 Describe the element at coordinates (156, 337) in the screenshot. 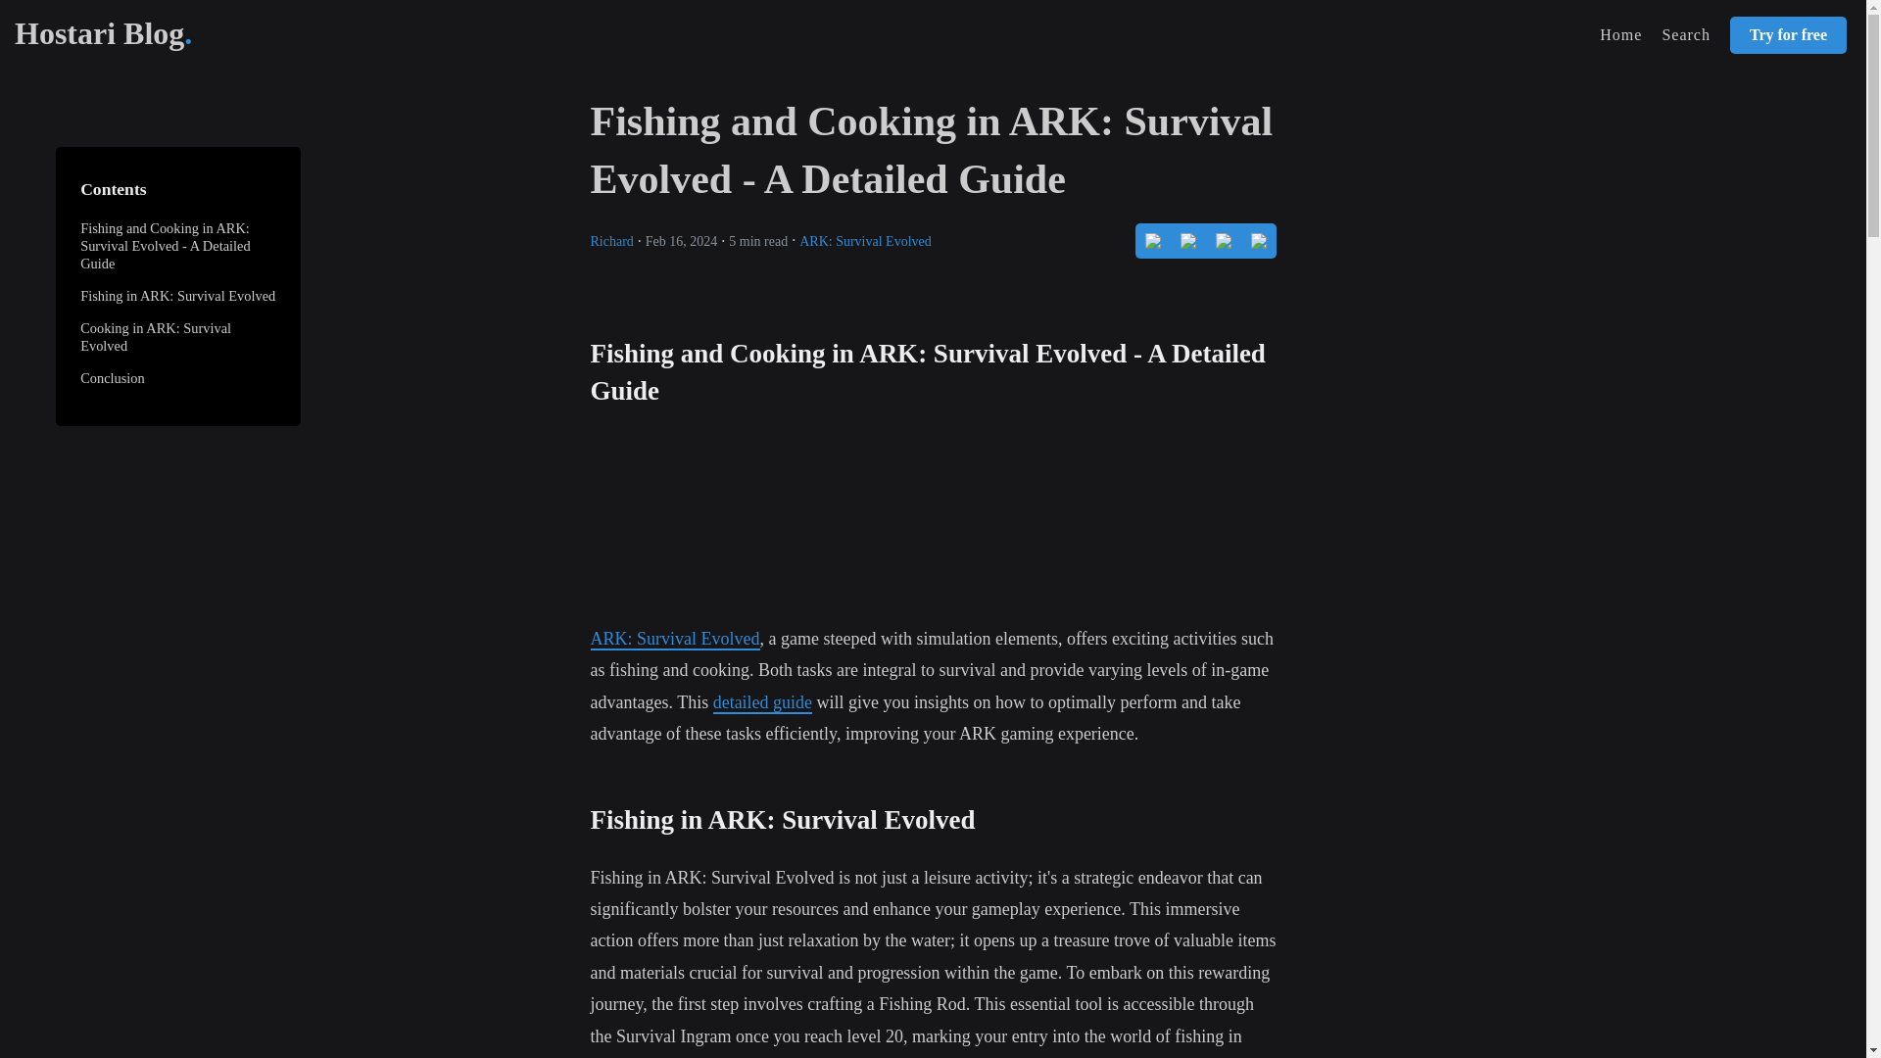

I see `Cooking in ARK: Survival Evolved` at that location.